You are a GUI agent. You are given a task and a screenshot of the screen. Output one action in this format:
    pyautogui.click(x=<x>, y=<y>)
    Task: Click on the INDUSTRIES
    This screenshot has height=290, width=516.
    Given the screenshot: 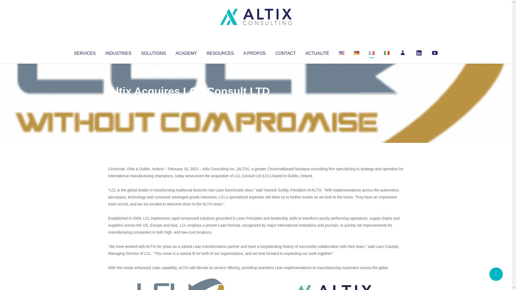 What is the action you would take?
    pyautogui.click(x=118, y=52)
    